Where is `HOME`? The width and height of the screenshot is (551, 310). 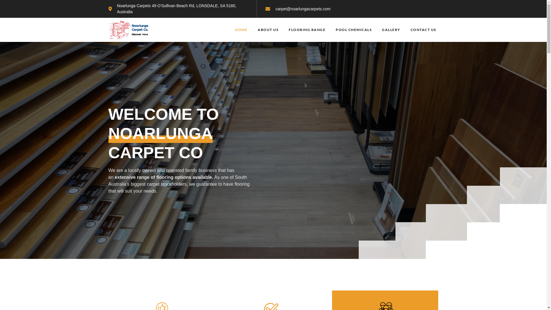 HOME is located at coordinates (241, 30).